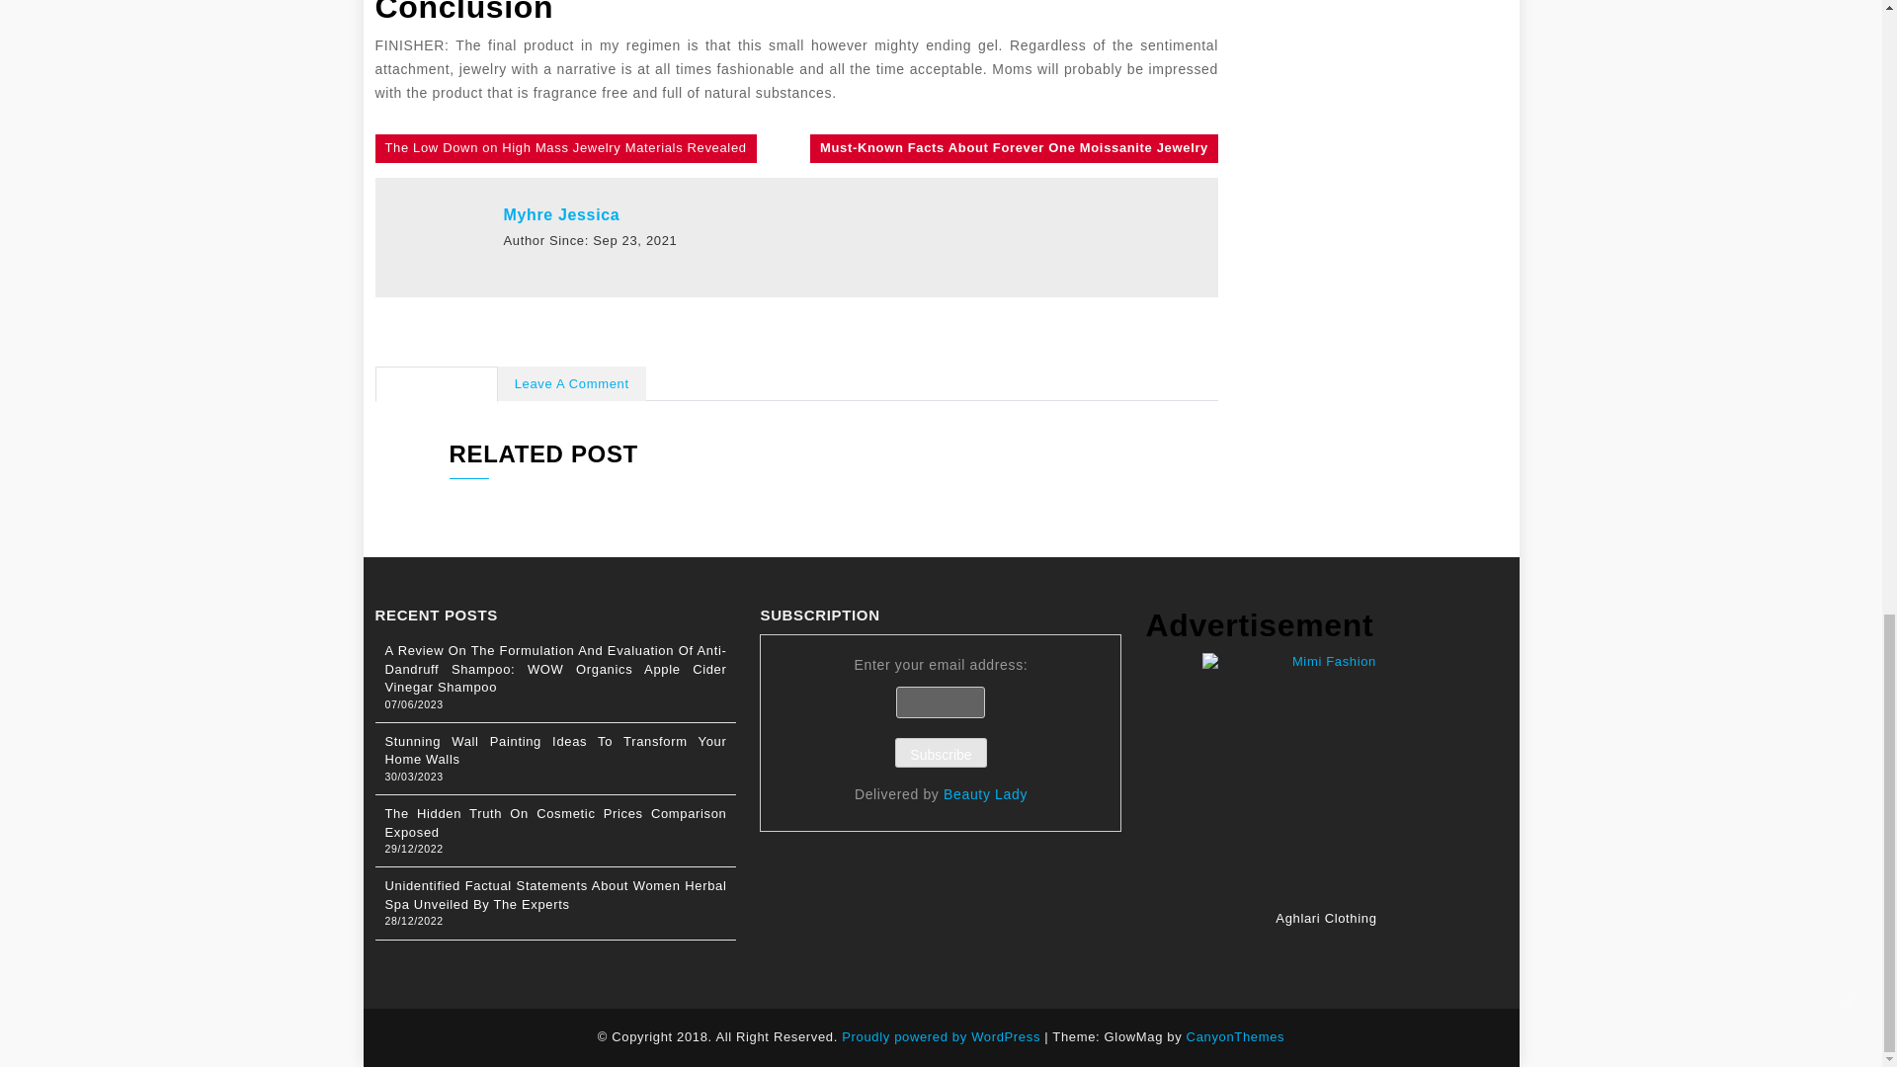 This screenshot has height=1067, width=1897. I want to click on Subscribe, so click(941, 753).